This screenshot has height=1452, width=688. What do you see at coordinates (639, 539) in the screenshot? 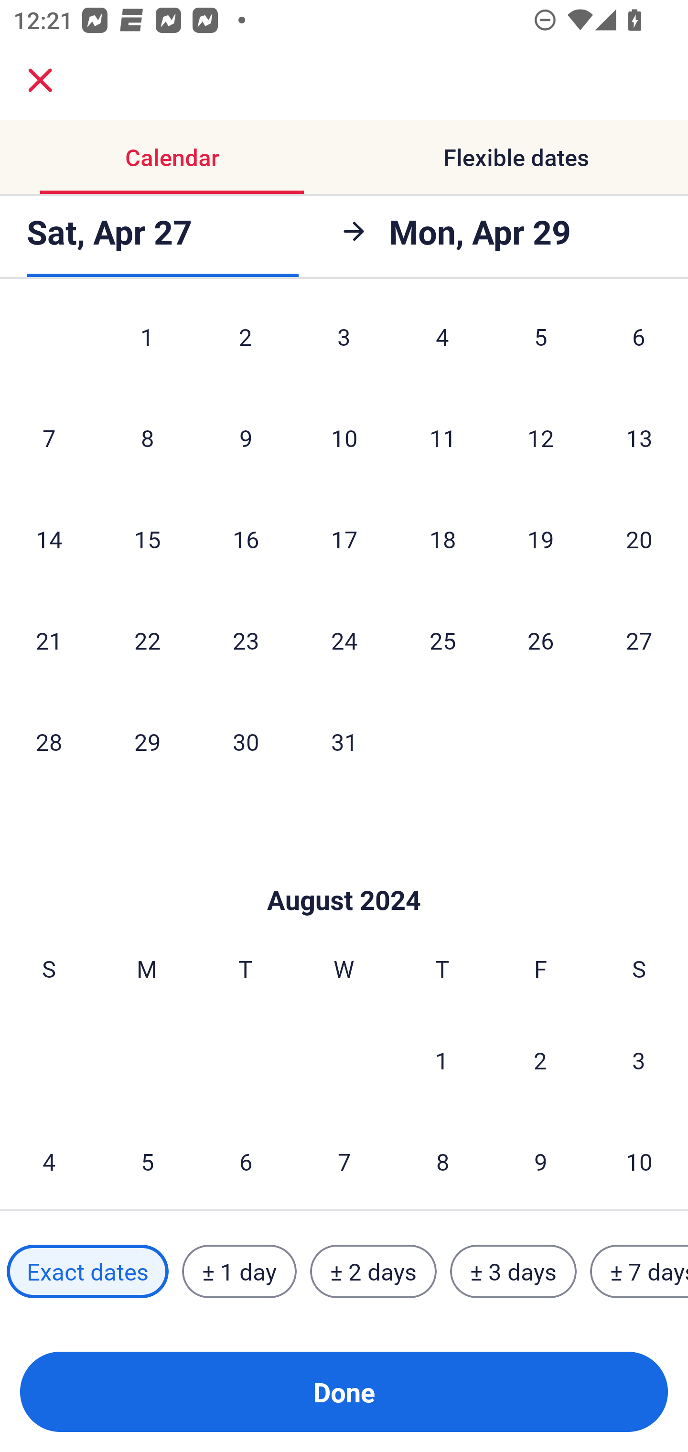
I see `20 Saturday, July 20, 2024` at bounding box center [639, 539].